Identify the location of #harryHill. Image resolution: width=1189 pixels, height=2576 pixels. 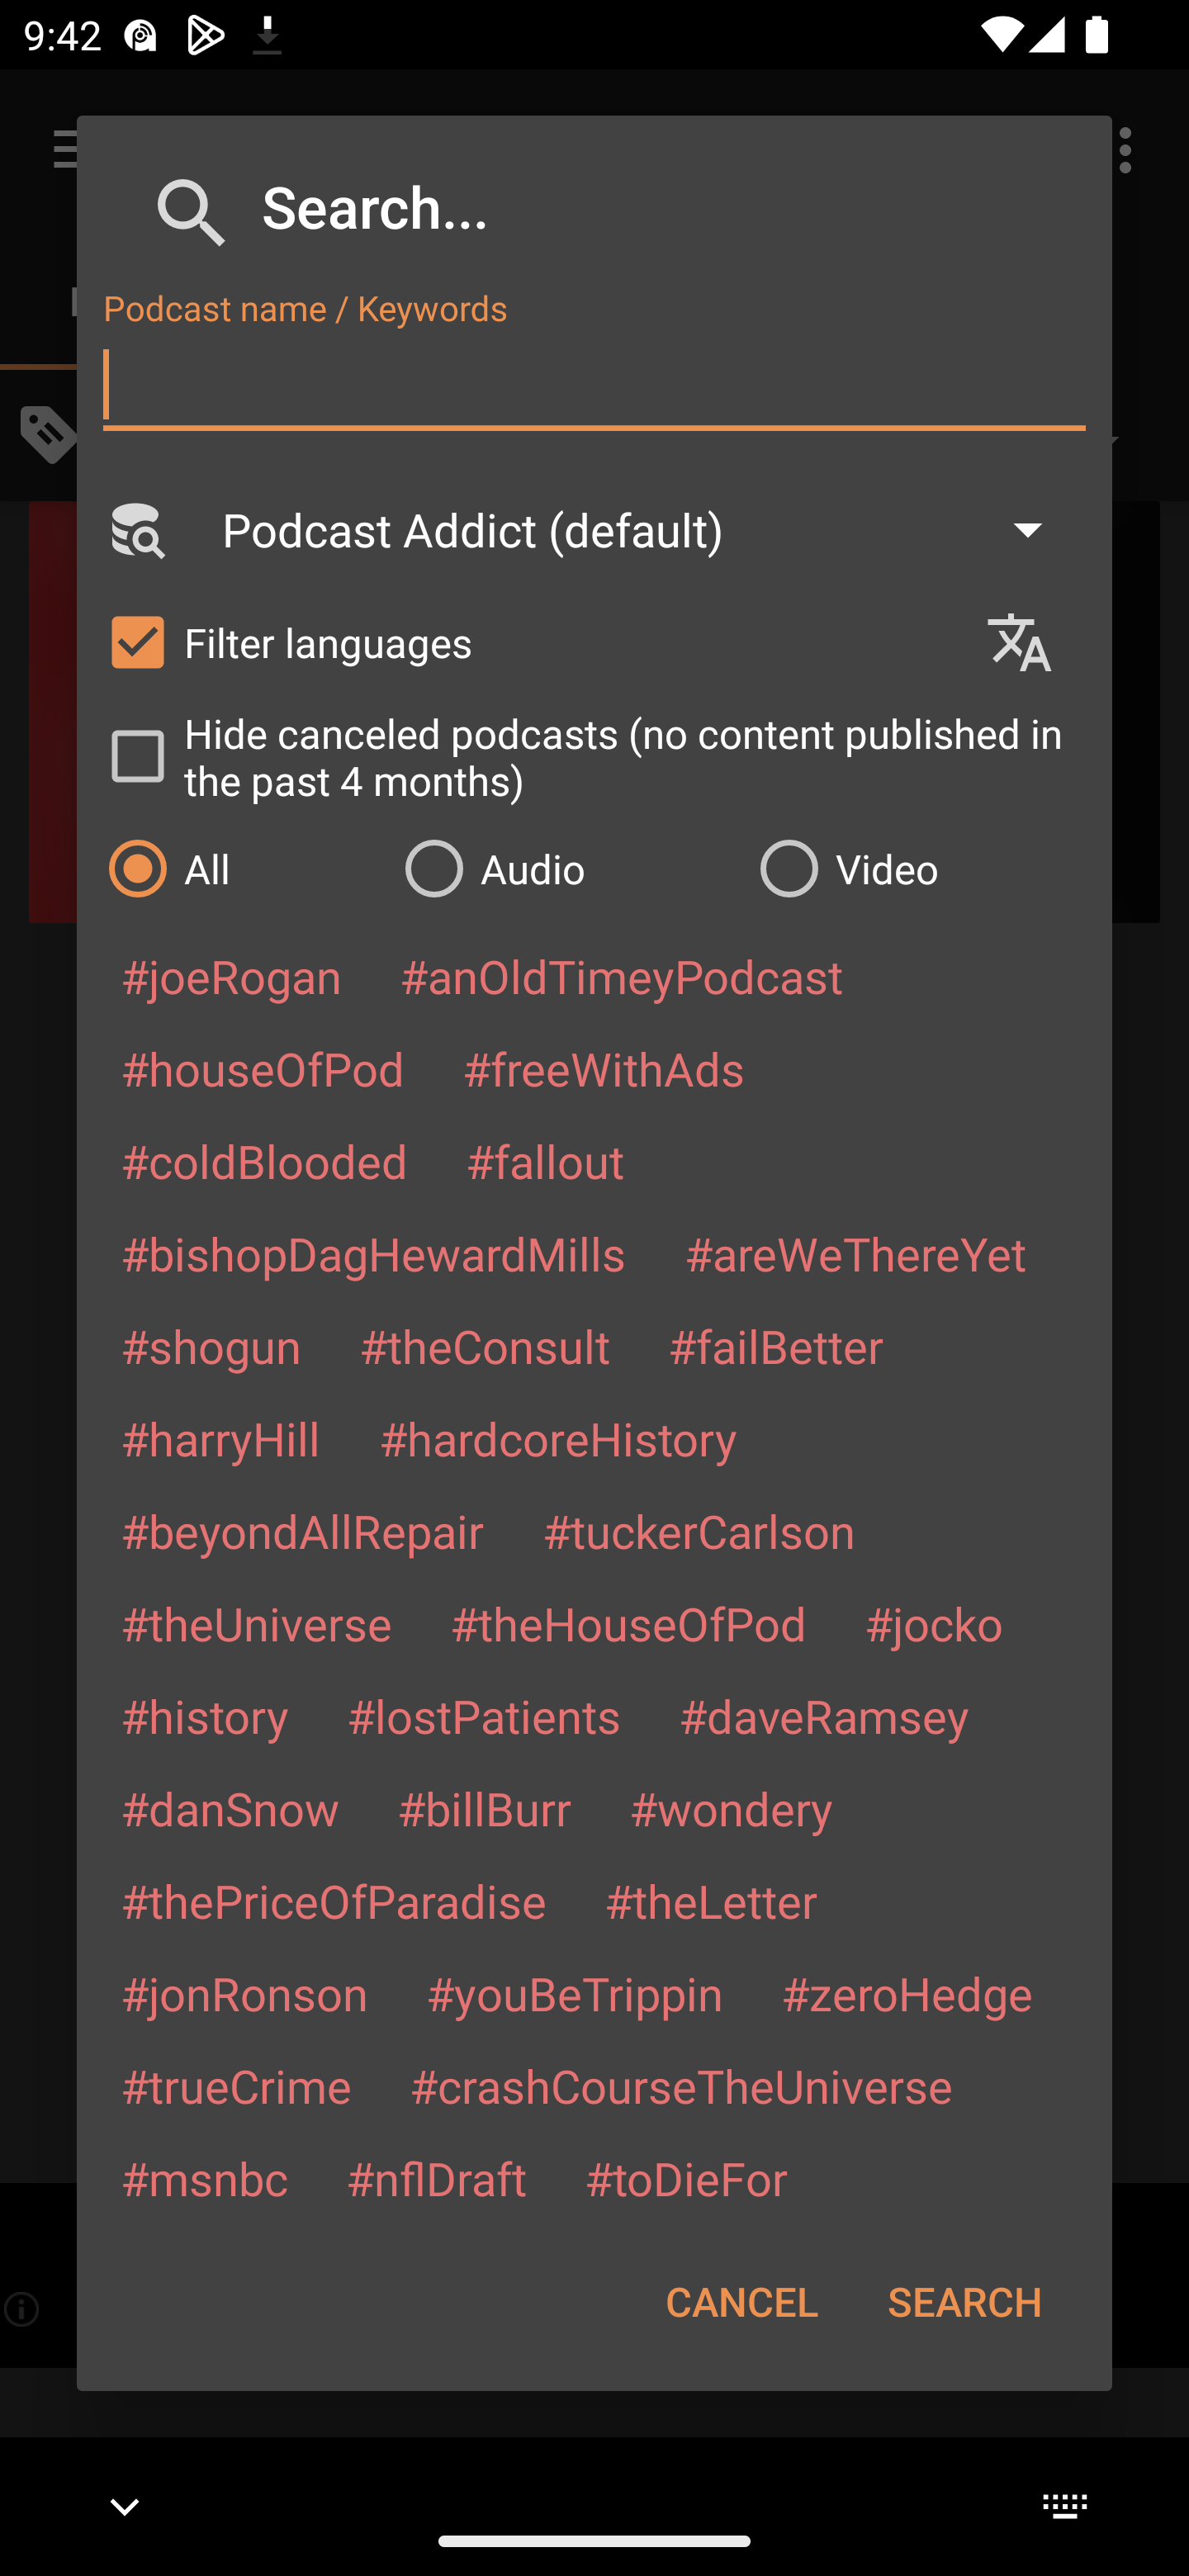
(220, 1438).